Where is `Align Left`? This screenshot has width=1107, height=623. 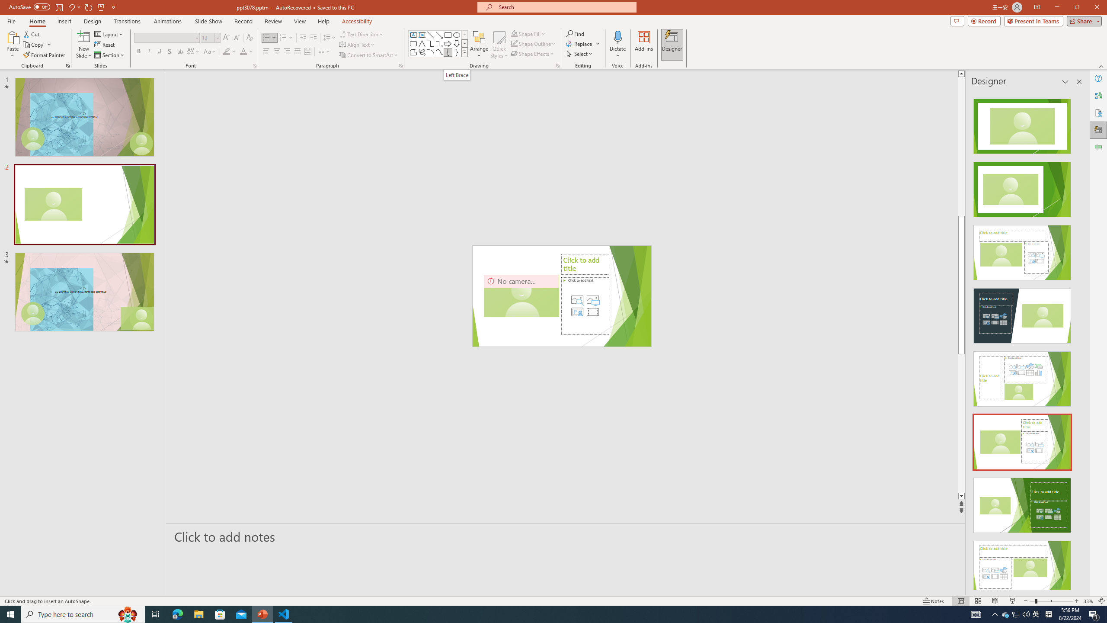
Align Left is located at coordinates (266, 52).